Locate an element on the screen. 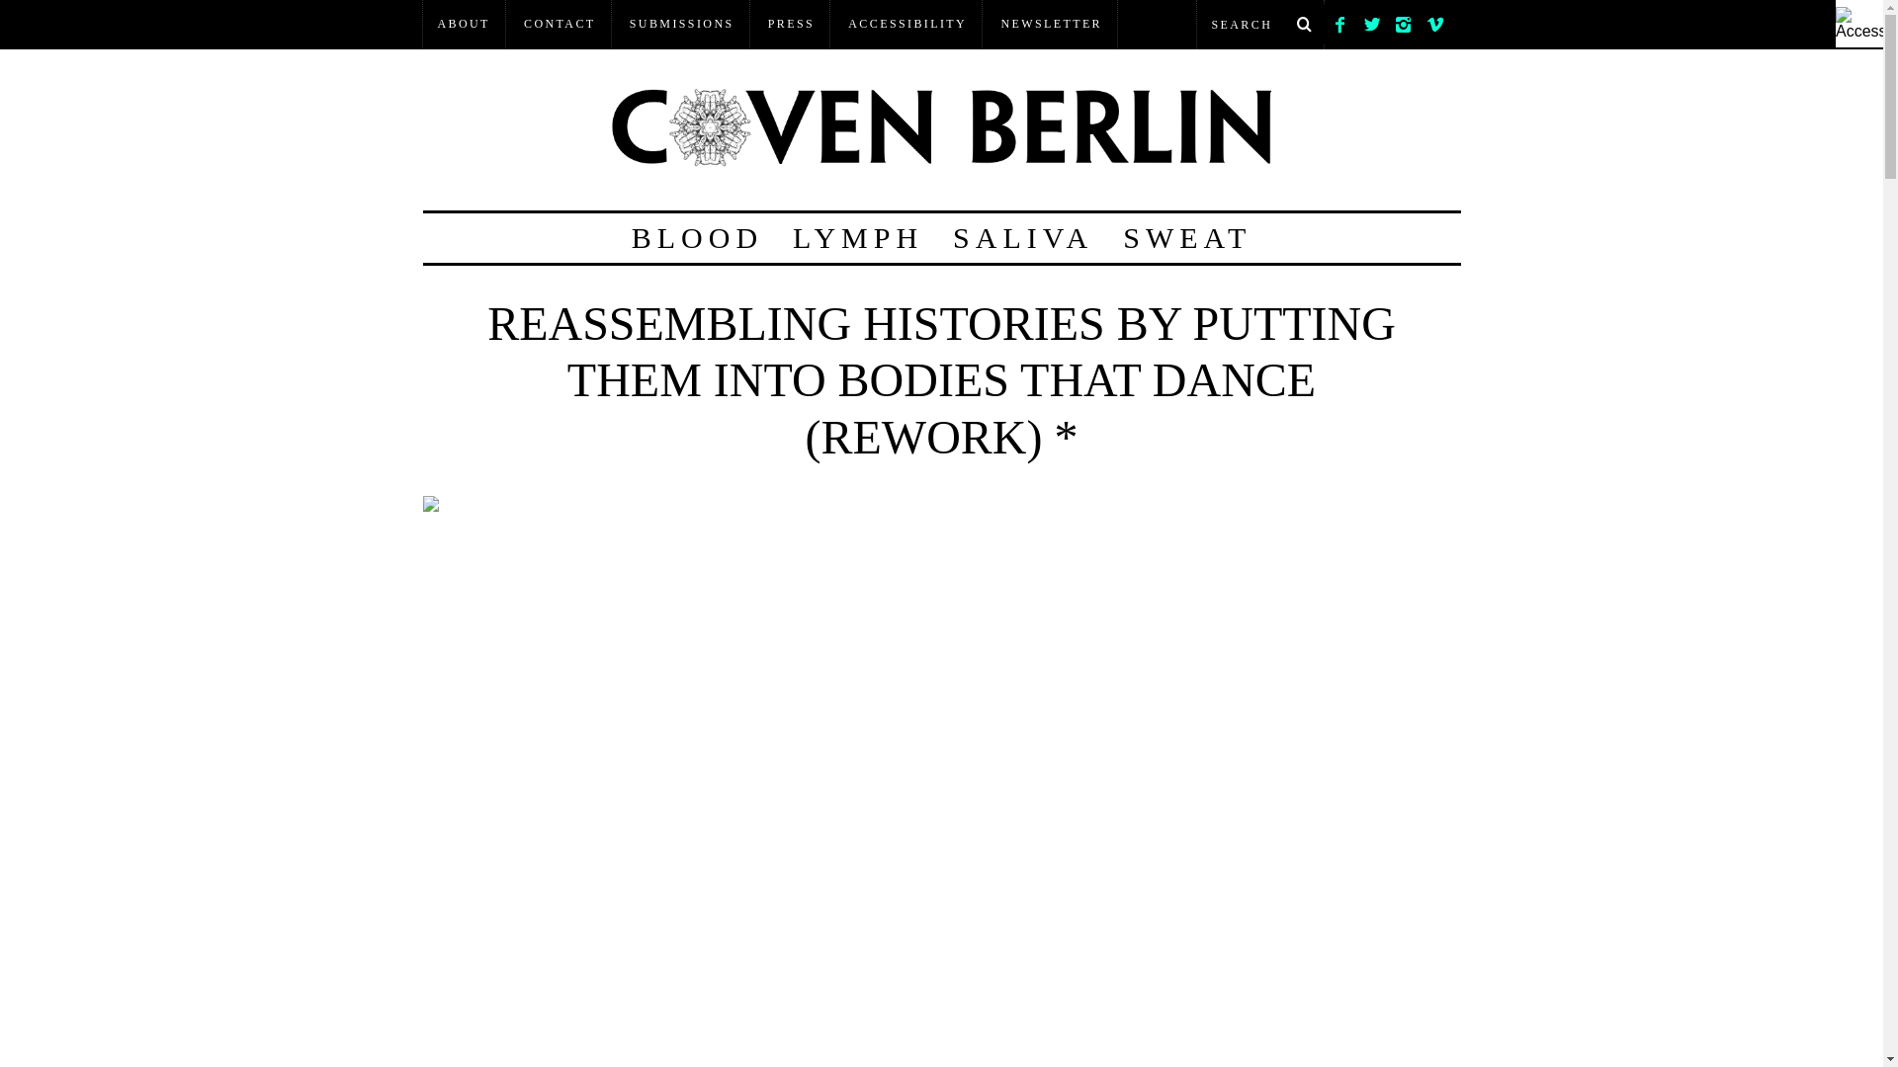 The image size is (1898, 1067). Search is located at coordinates (1259, 24).